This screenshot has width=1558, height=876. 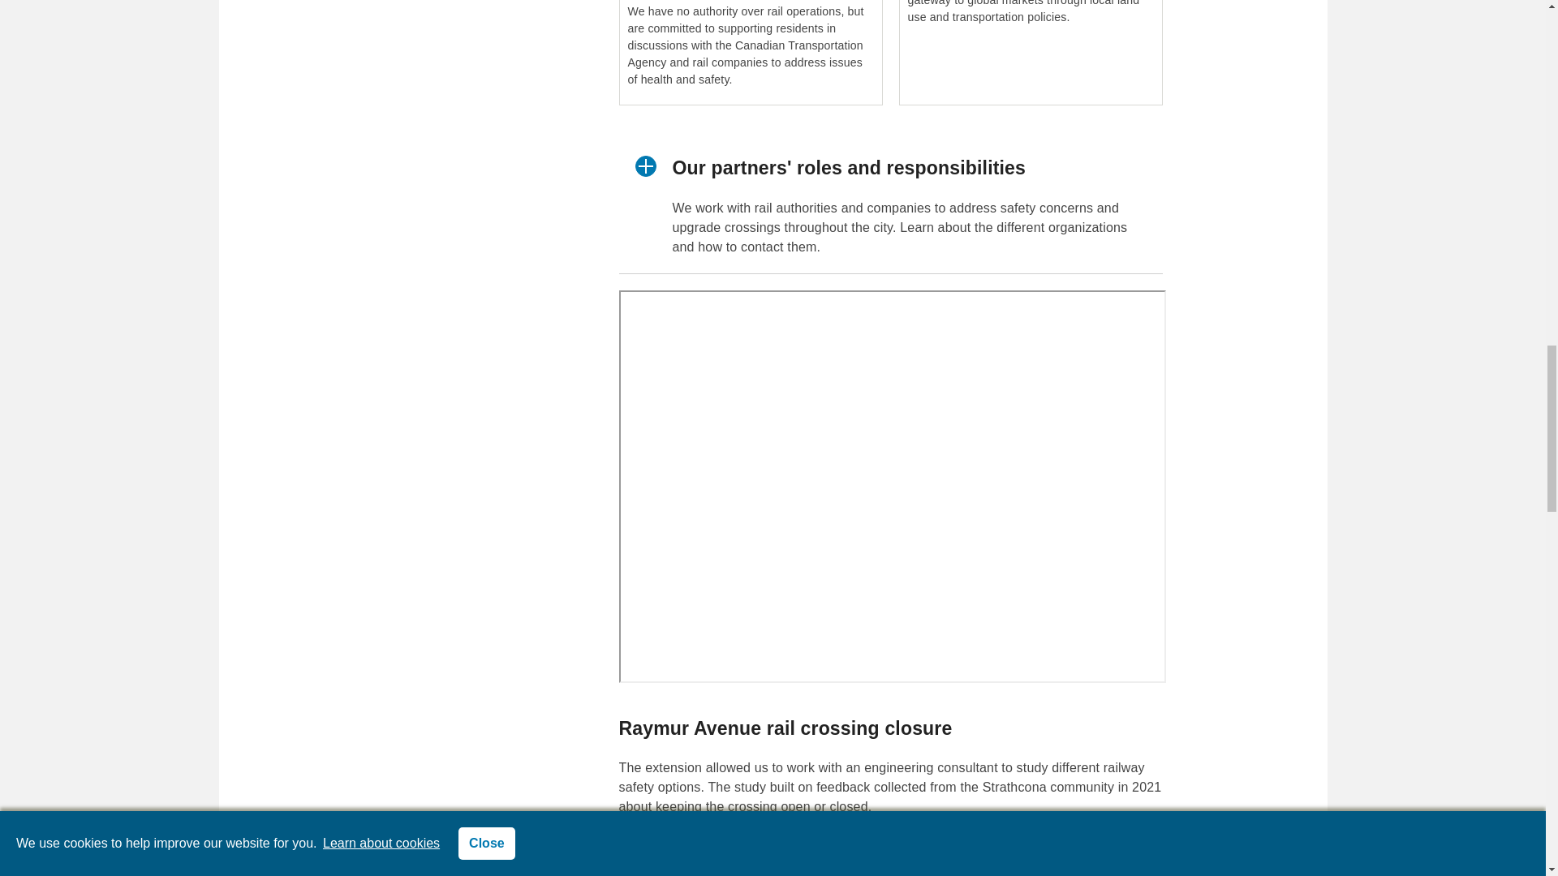 What do you see at coordinates (677, 853) in the screenshot?
I see `Show all` at bounding box center [677, 853].